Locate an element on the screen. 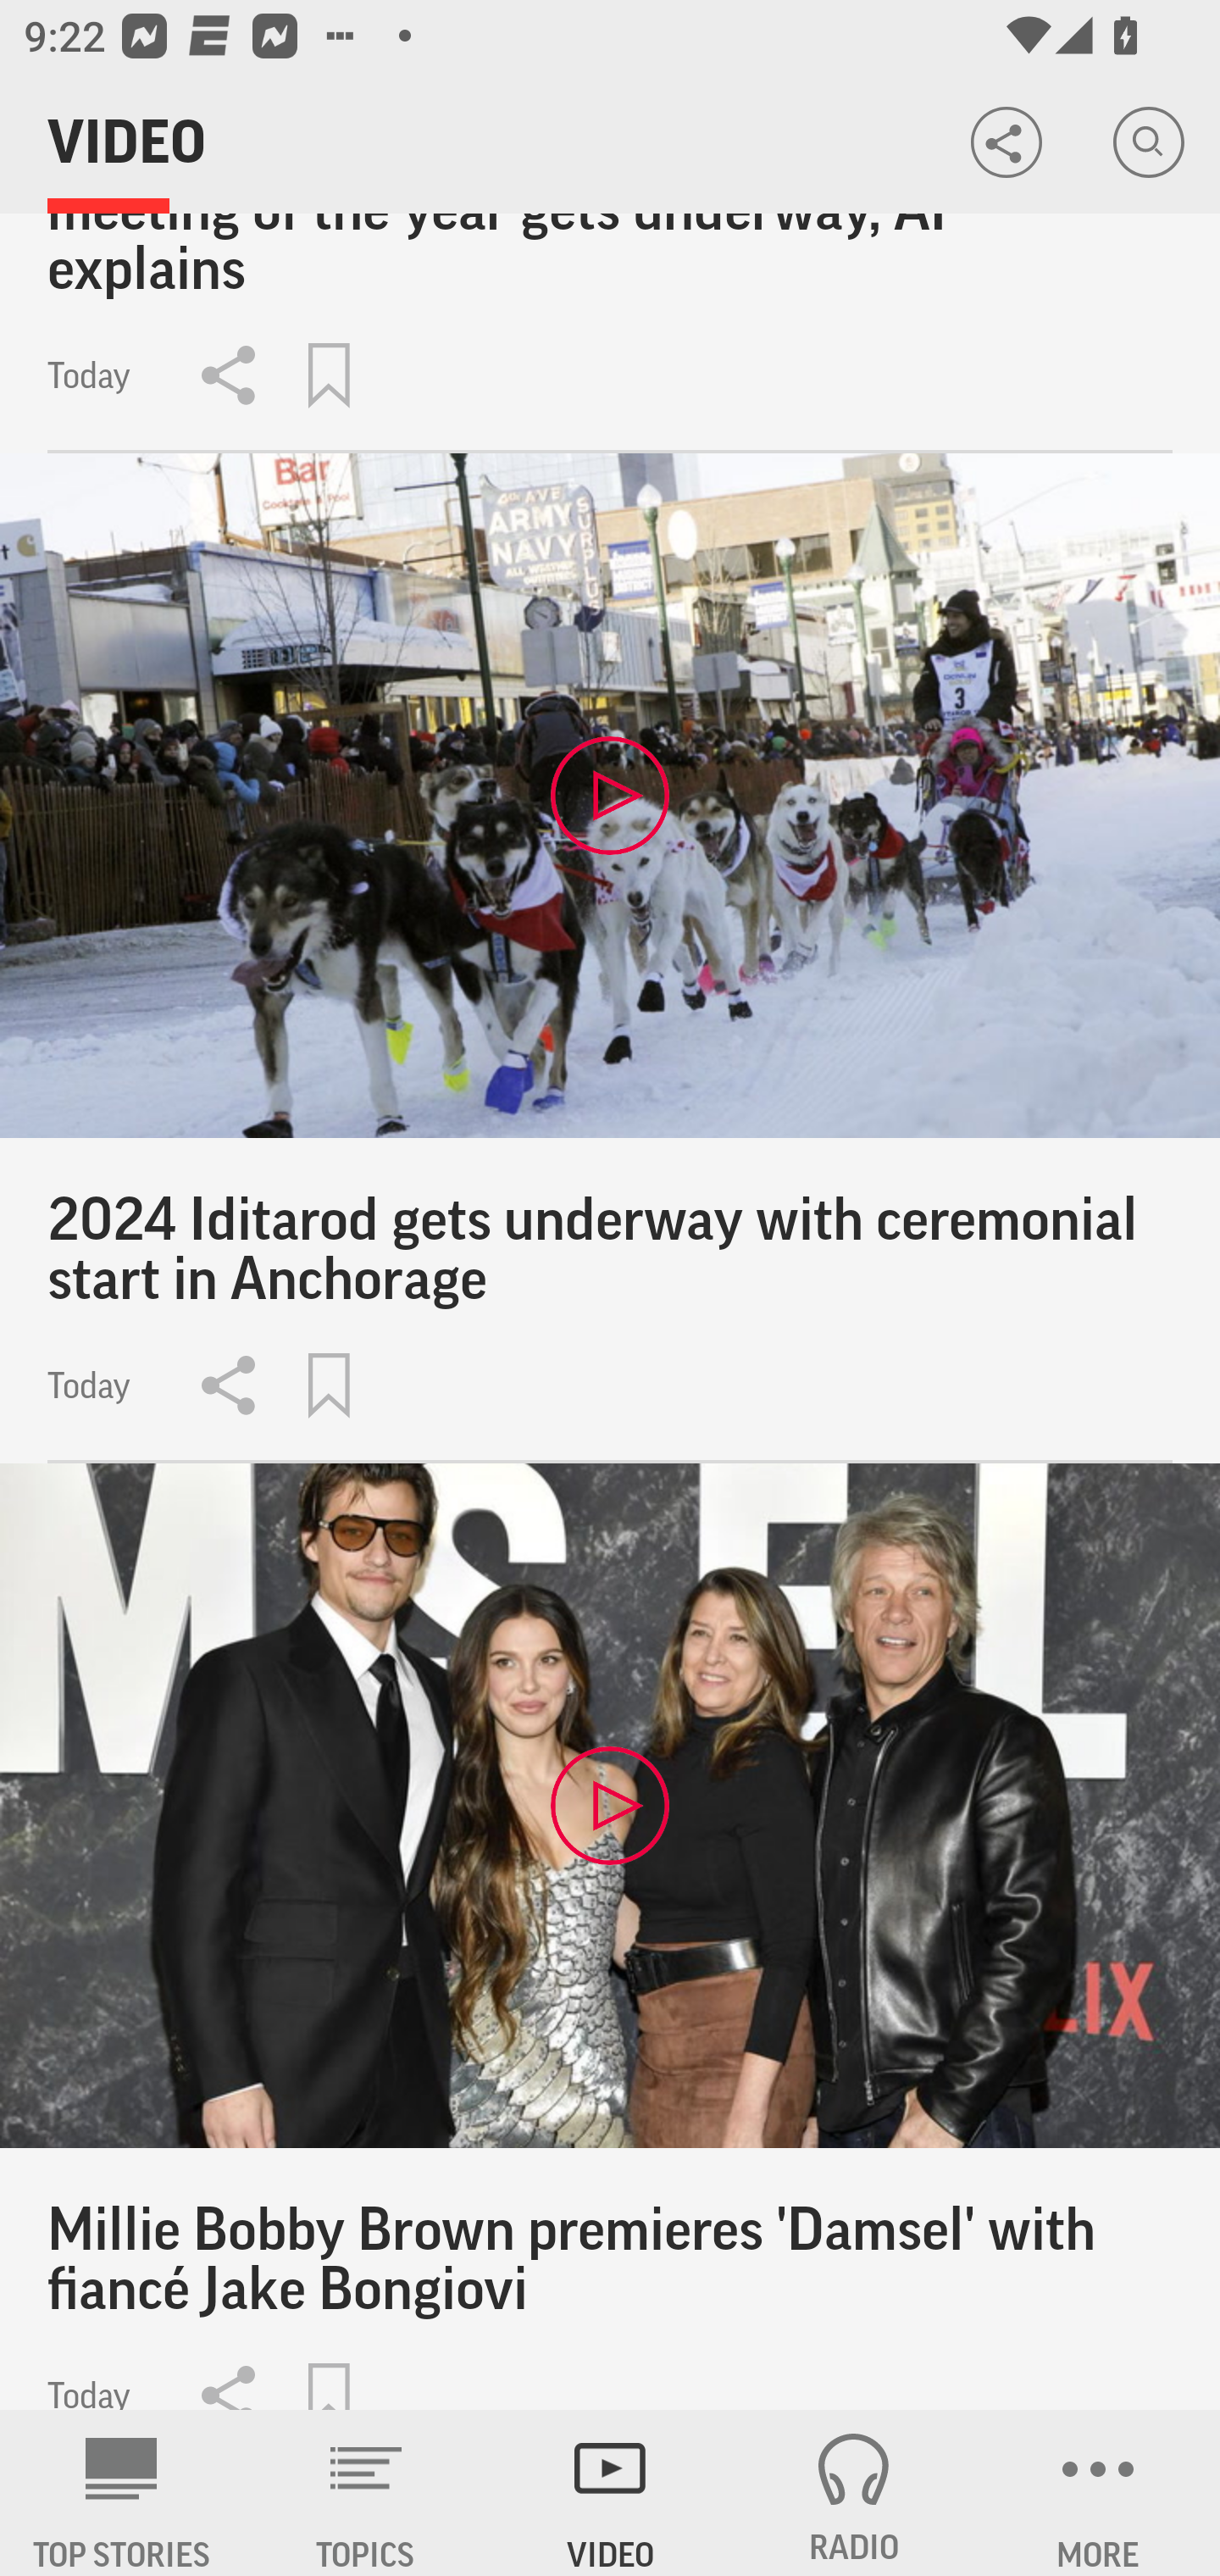 The height and width of the screenshot is (2576, 1220). TOPICS is located at coordinates (366, 2493).